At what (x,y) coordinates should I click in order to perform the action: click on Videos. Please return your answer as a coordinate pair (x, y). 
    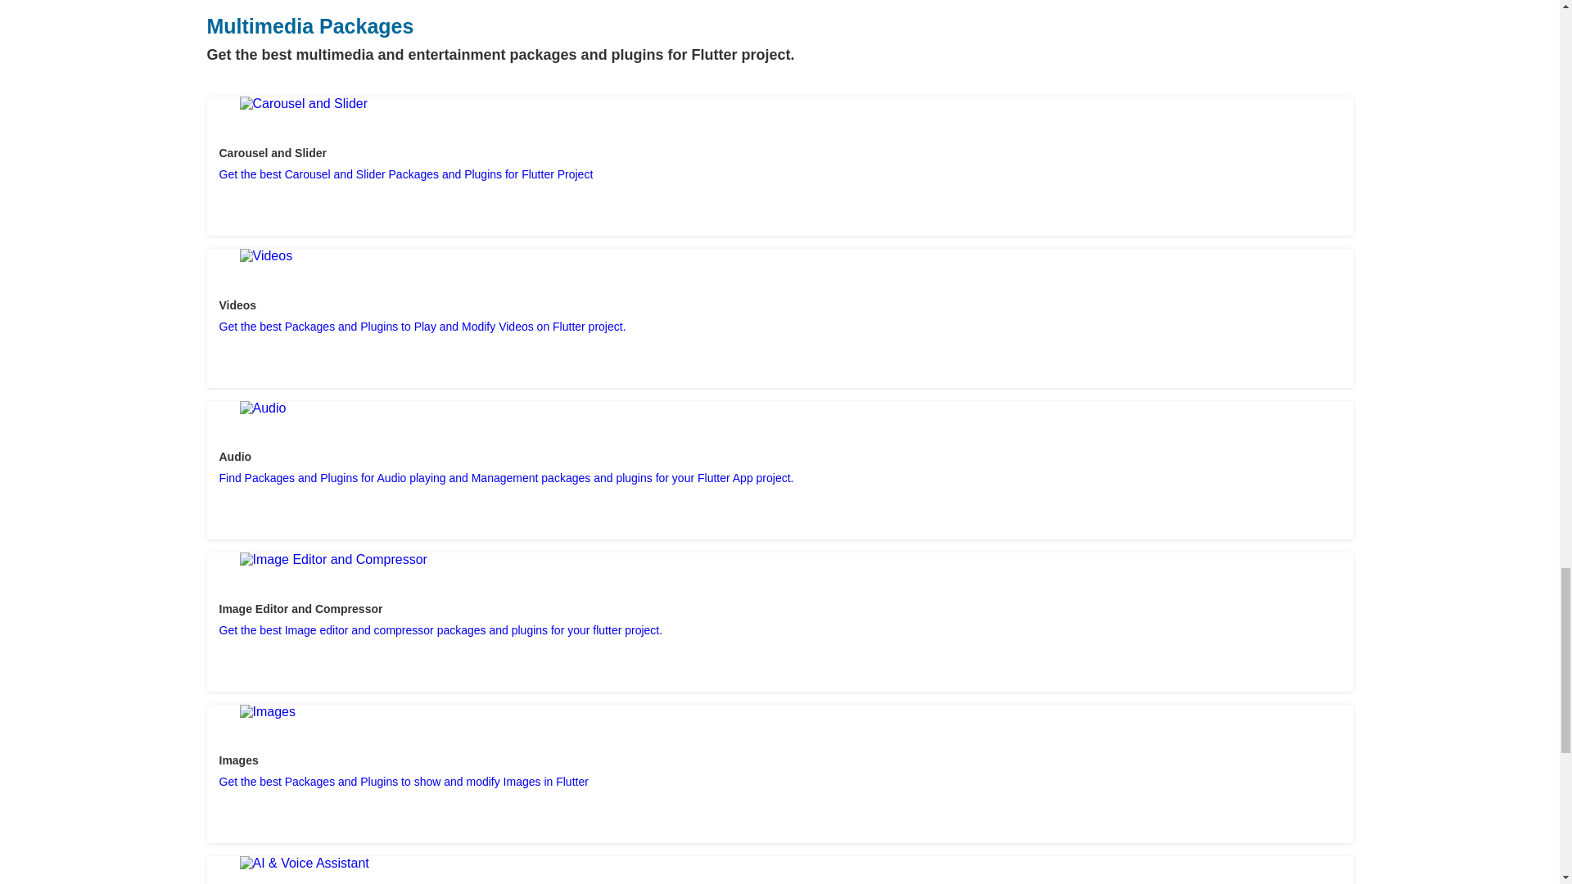
    Looking at the image, I should click on (265, 255).